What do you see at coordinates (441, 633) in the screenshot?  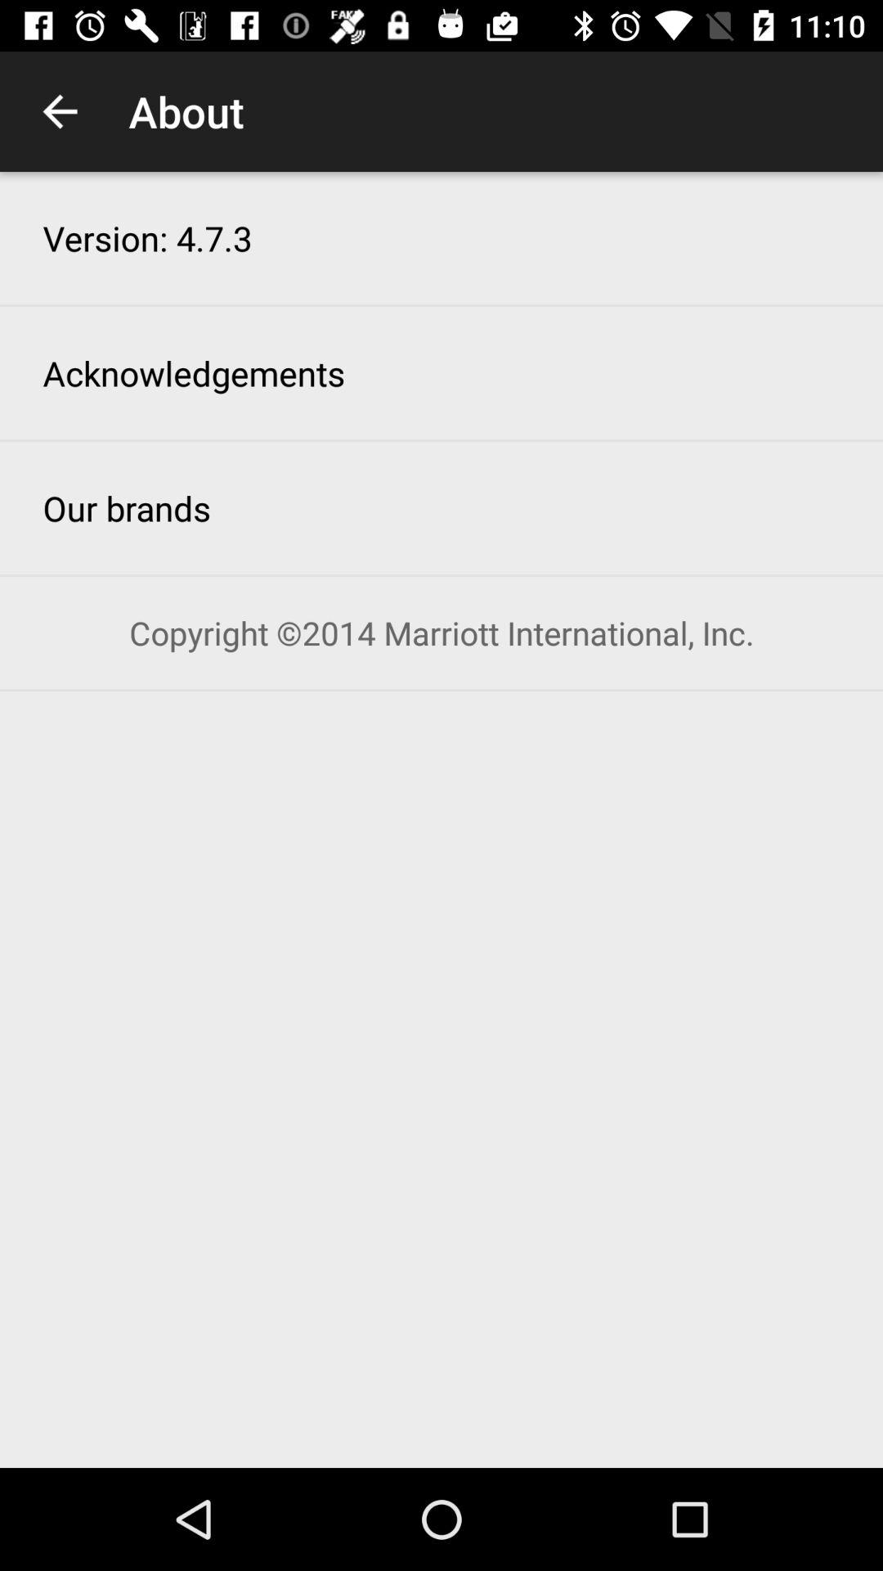 I see `tap copyright 2014 marriott at the center` at bounding box center [441, 633].